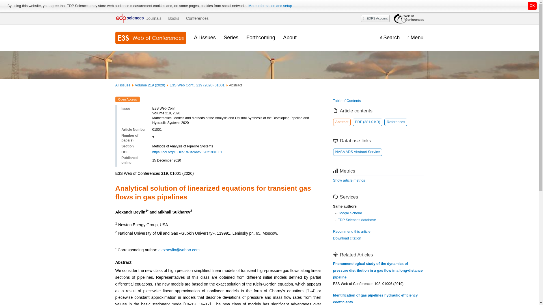  What do you see at coordinates (270, 6) in the screenshot?
I see `More information and setup` at bounding box center [270, 6].